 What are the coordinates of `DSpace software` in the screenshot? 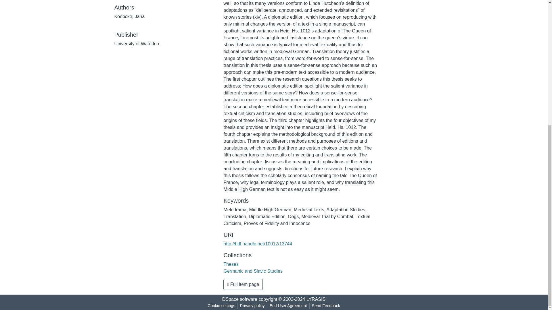 It's located at (240, 299).